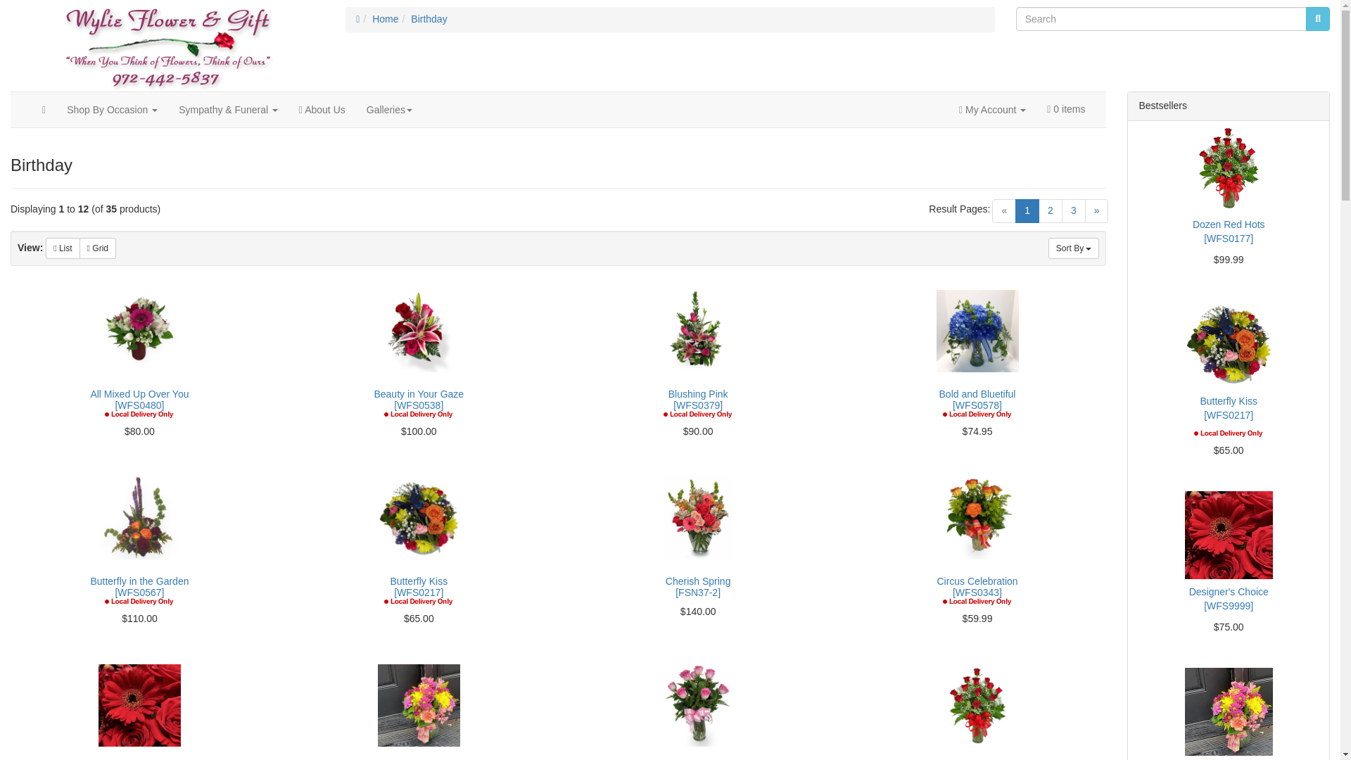 This screenshot has height=760, width=1351. Describe the element at coordinates (977, 331) in the screenshot. I see `Bold and Bluetiful` at that location.